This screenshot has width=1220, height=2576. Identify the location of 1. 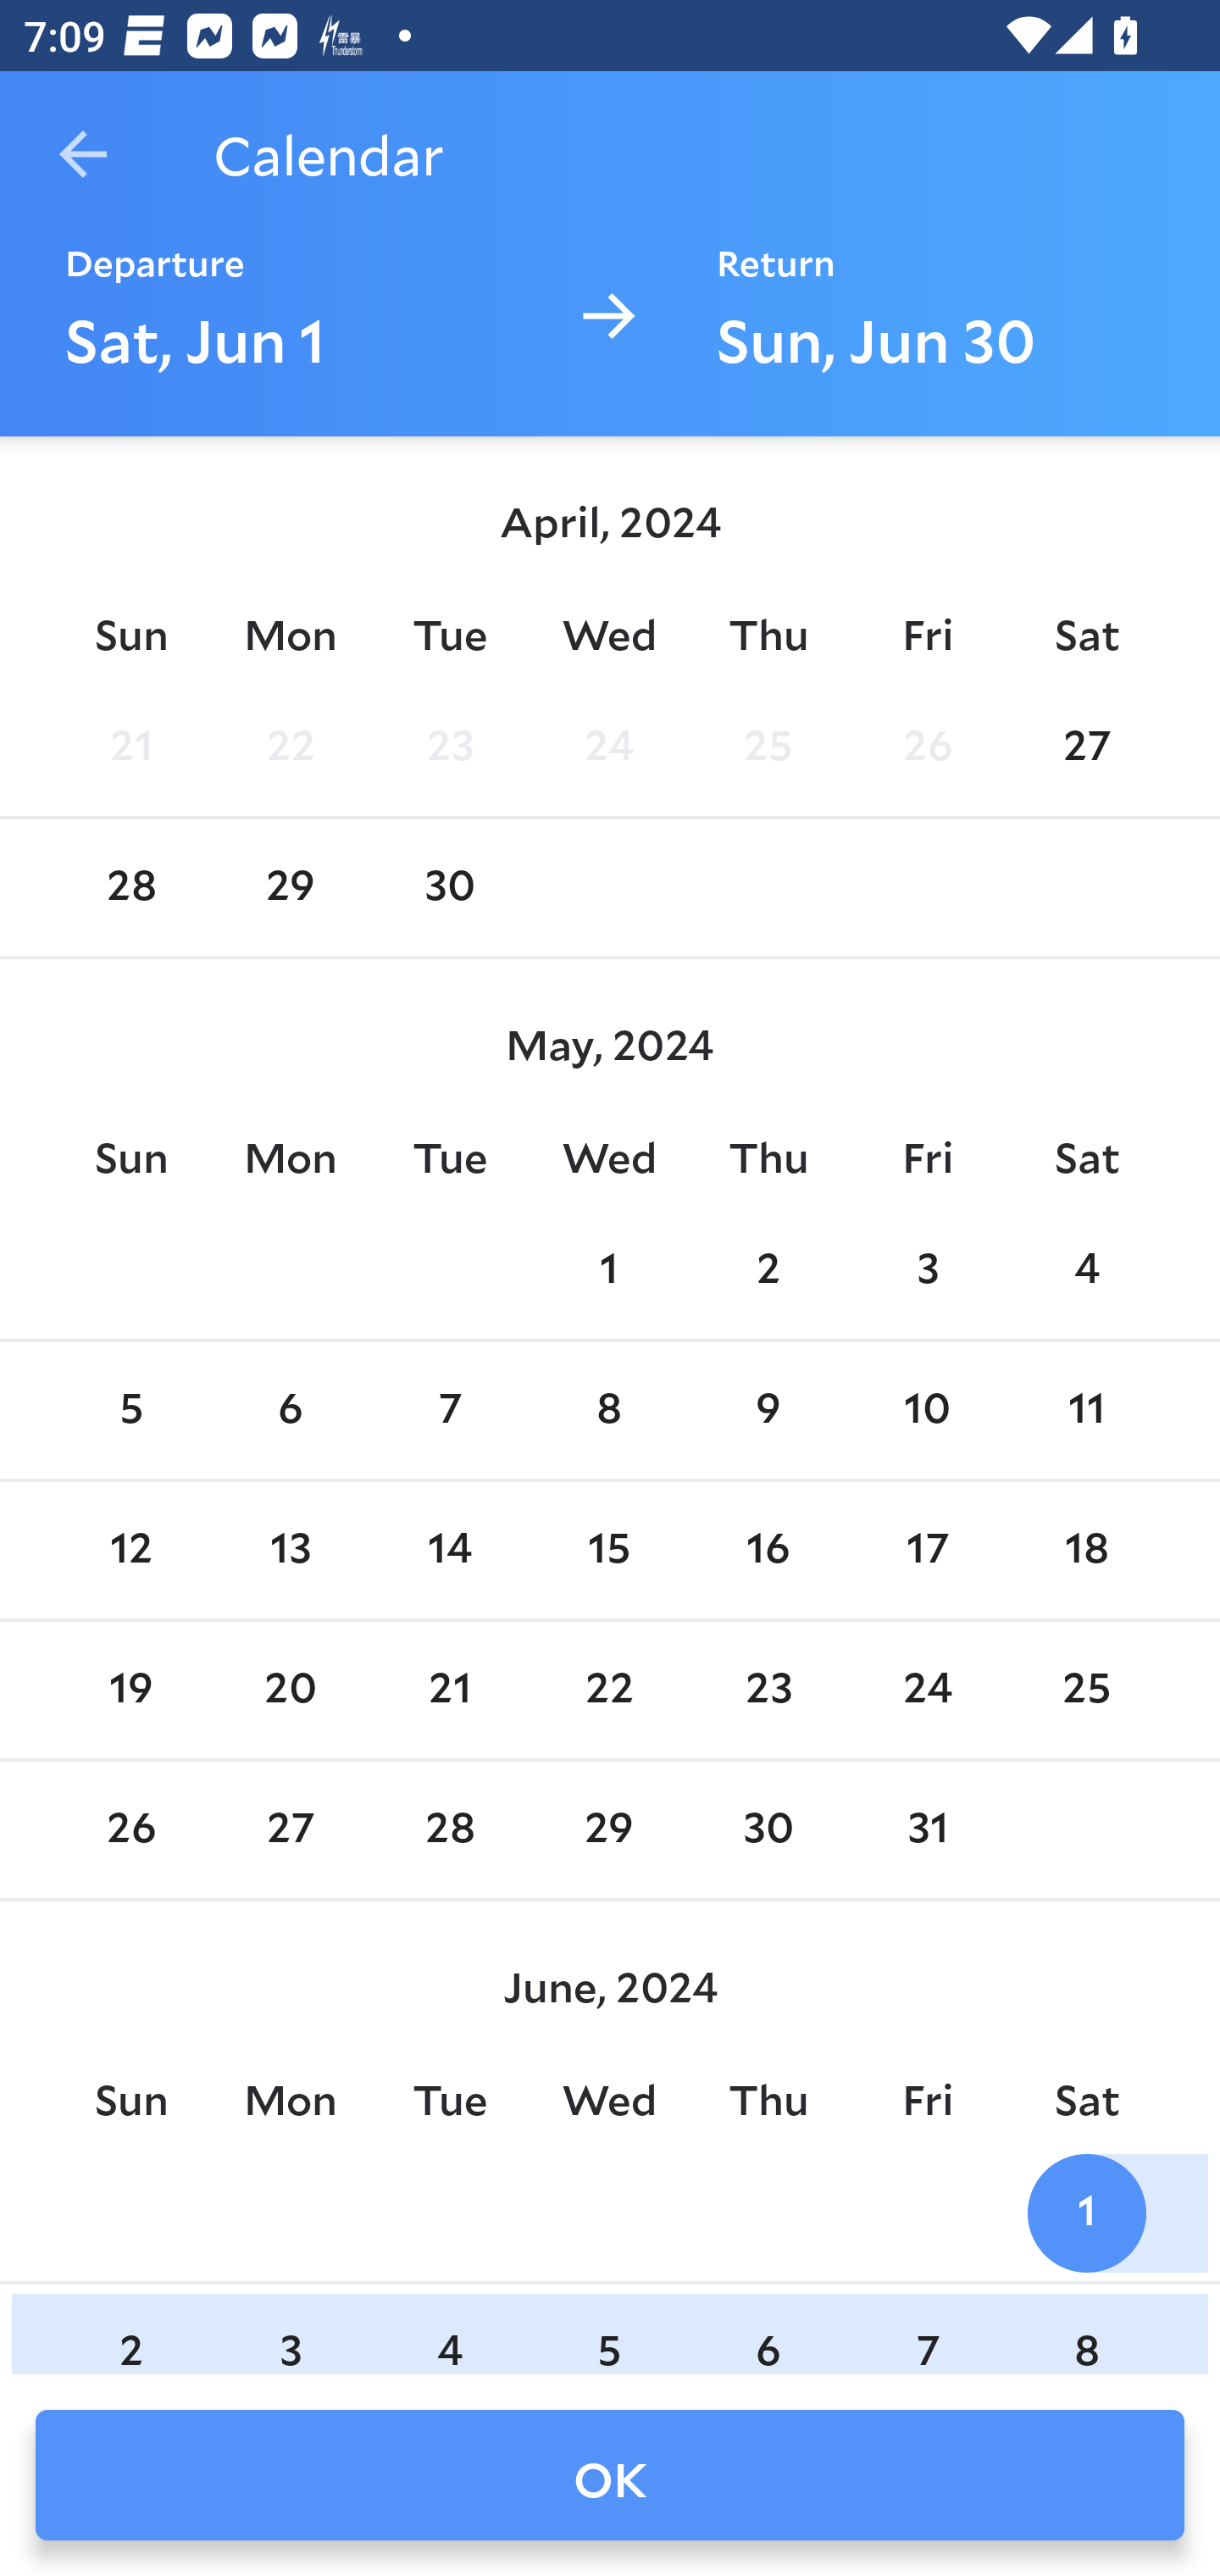
(1086, 2212).